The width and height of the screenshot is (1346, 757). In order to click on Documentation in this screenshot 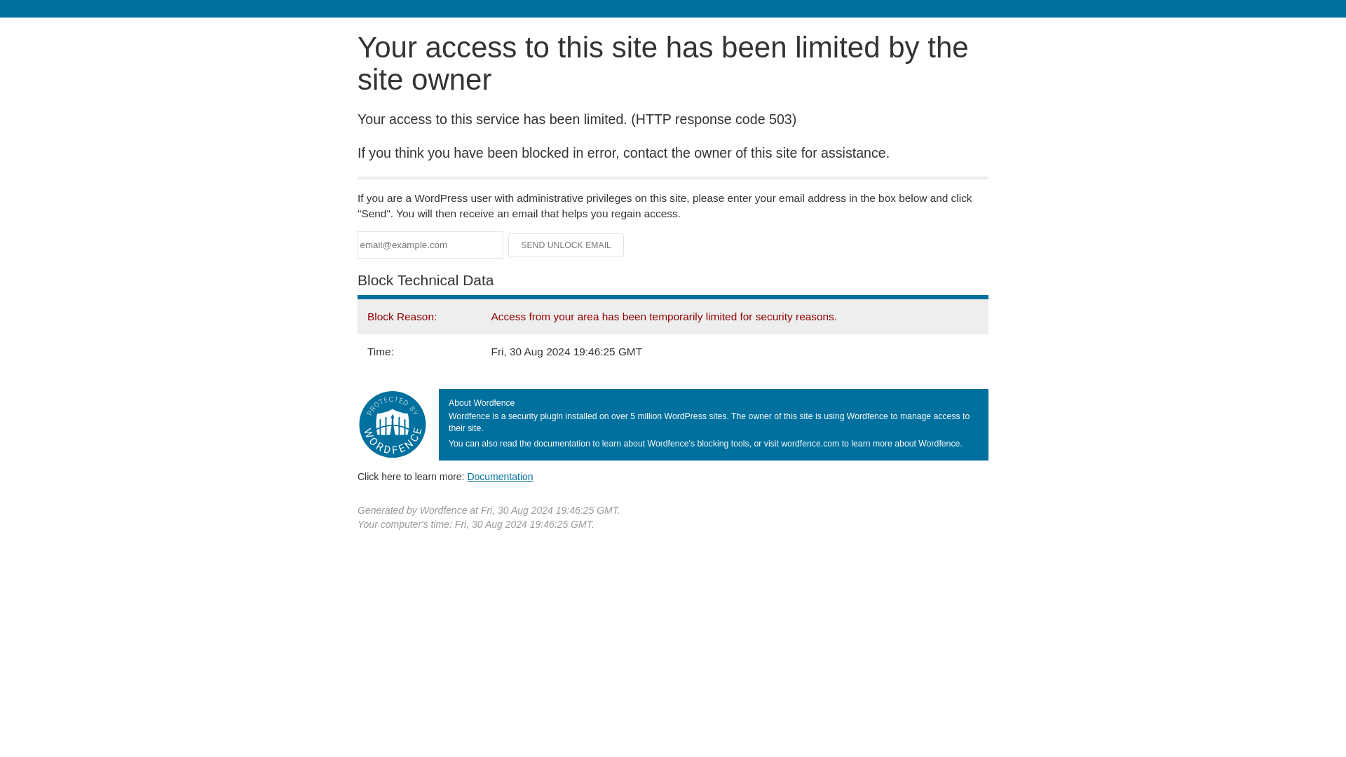, I will do `click(500, 476)`.